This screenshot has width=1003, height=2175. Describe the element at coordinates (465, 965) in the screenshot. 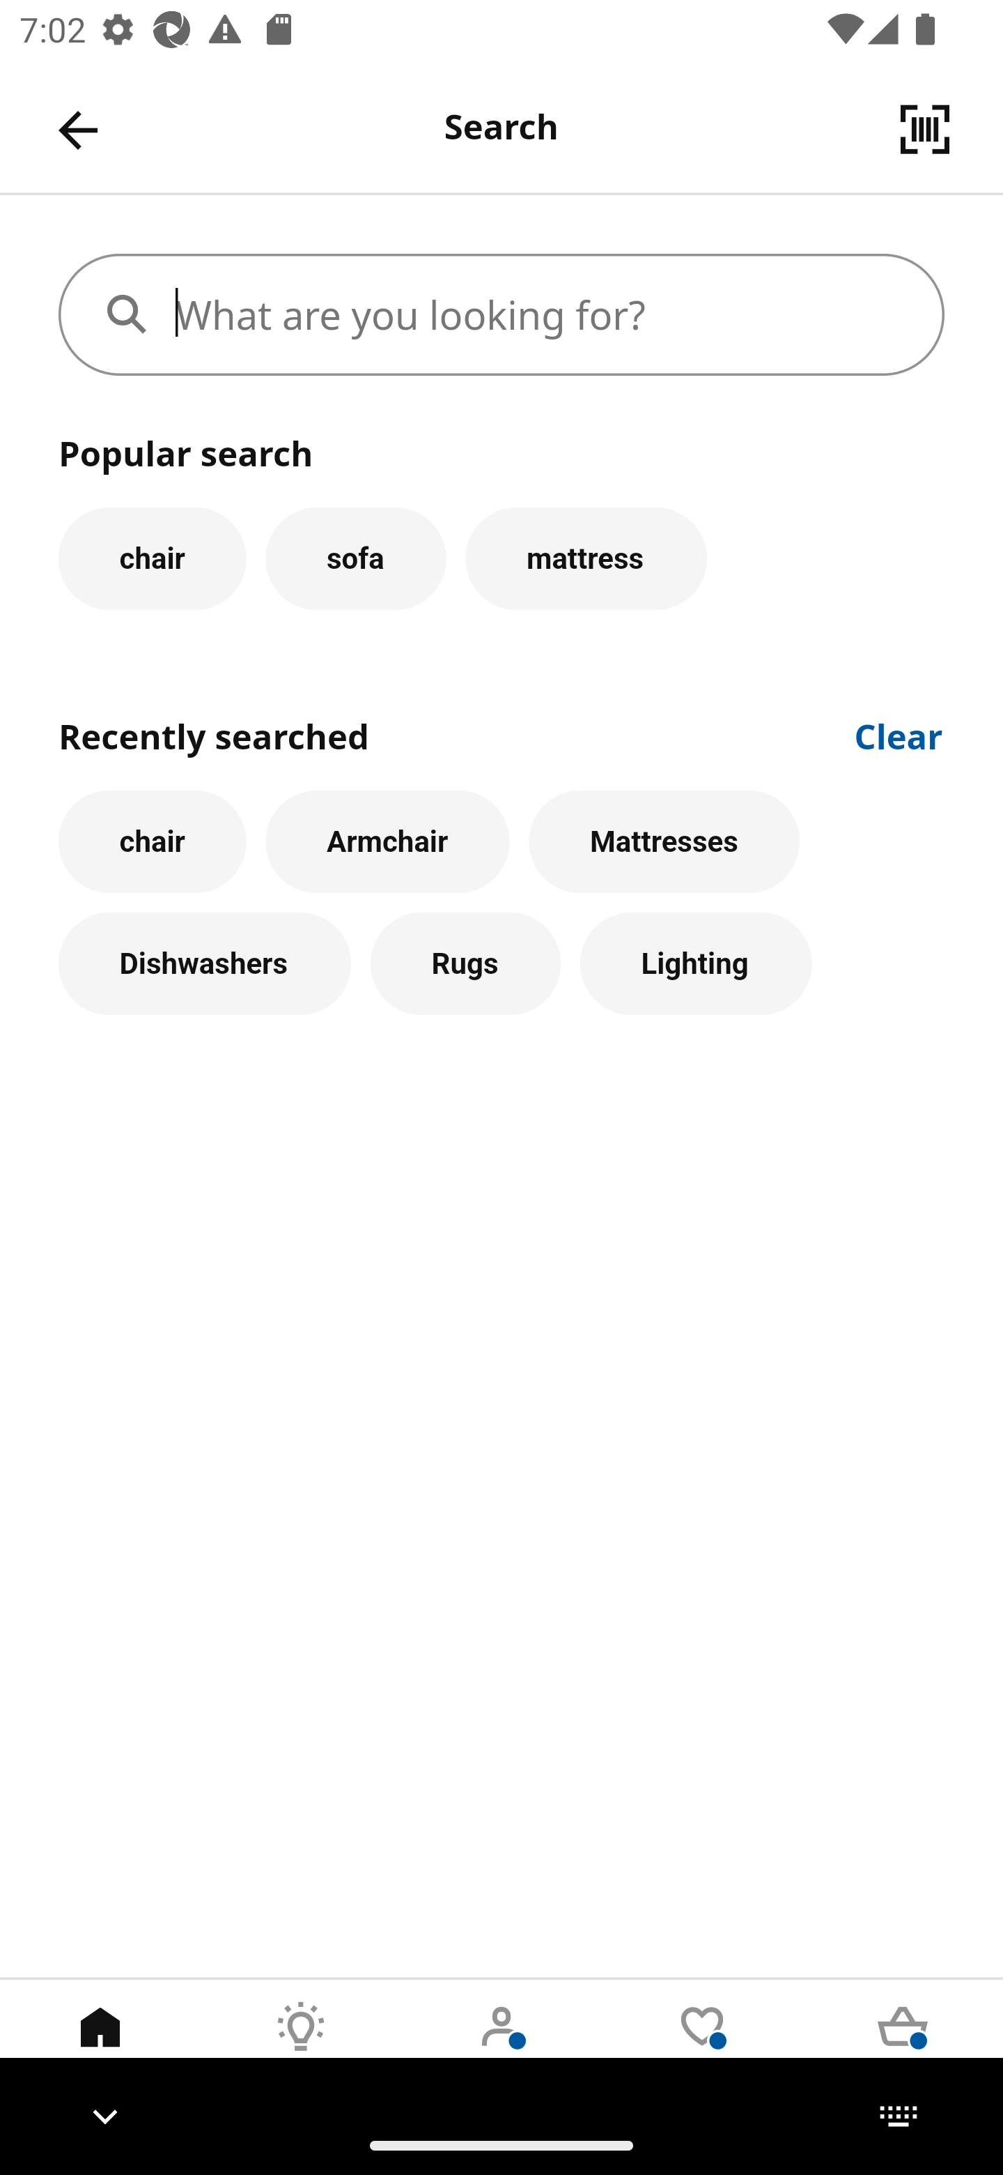

I see `Rugs` at that location.